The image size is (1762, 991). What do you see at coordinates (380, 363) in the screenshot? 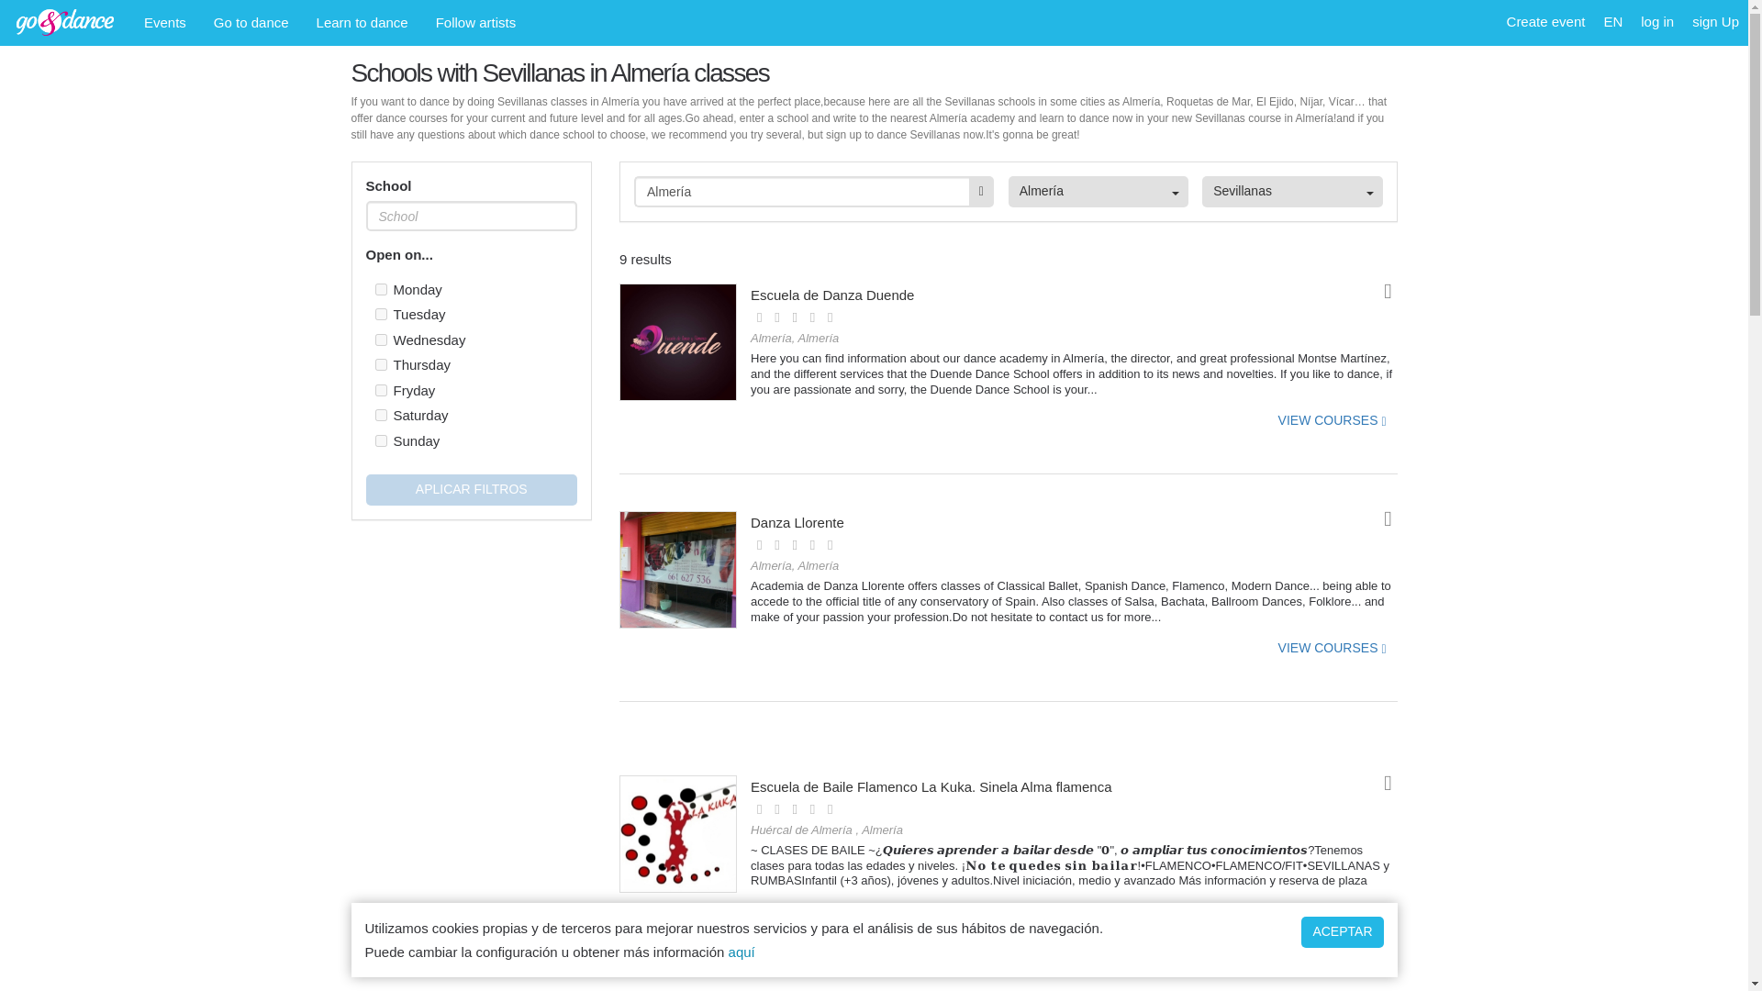
I see `3` at bounding box center [380, 363].